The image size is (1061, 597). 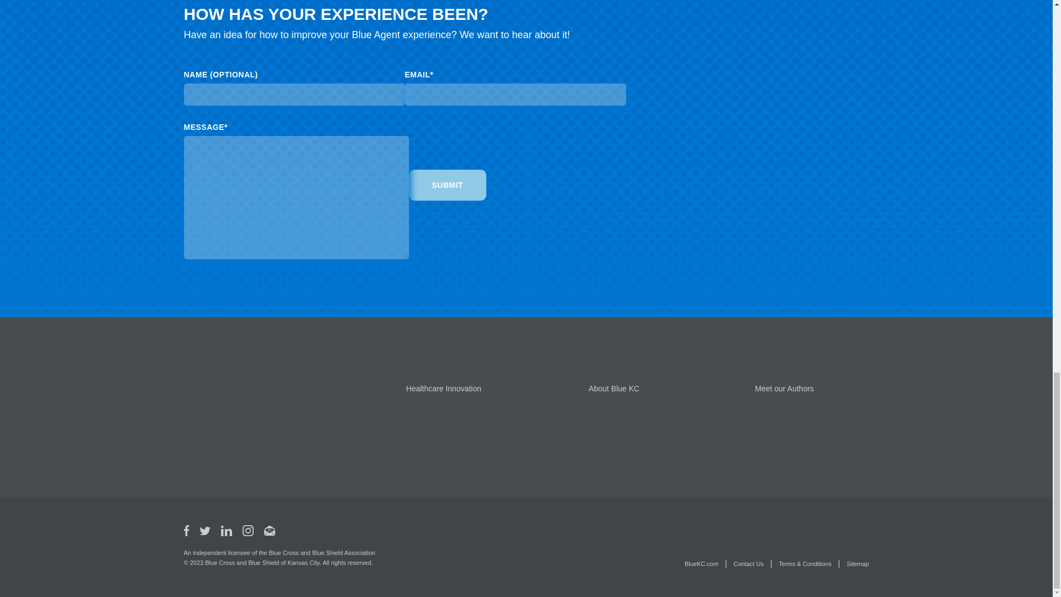 I want to click on linkedin, so click(x=227, y=531).